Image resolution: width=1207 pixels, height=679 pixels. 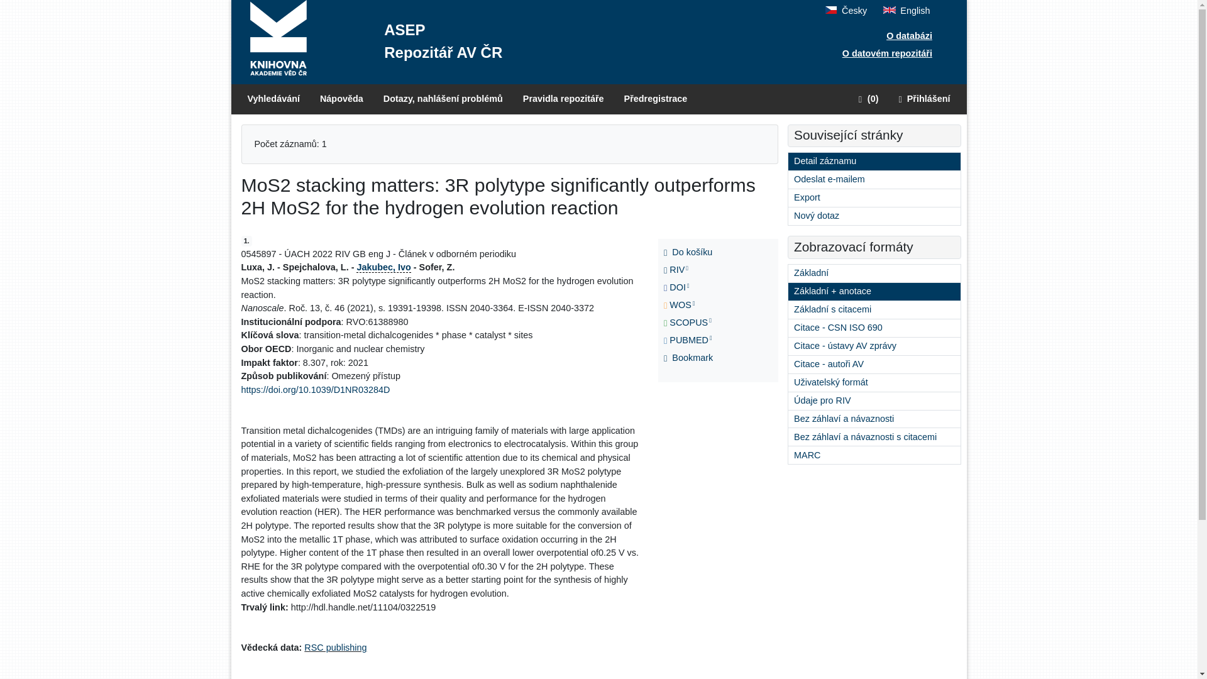 What do you see at coordinates (690, 358) in the screenshot?
I see `  Bookmark` at bounding box center [690, 358].